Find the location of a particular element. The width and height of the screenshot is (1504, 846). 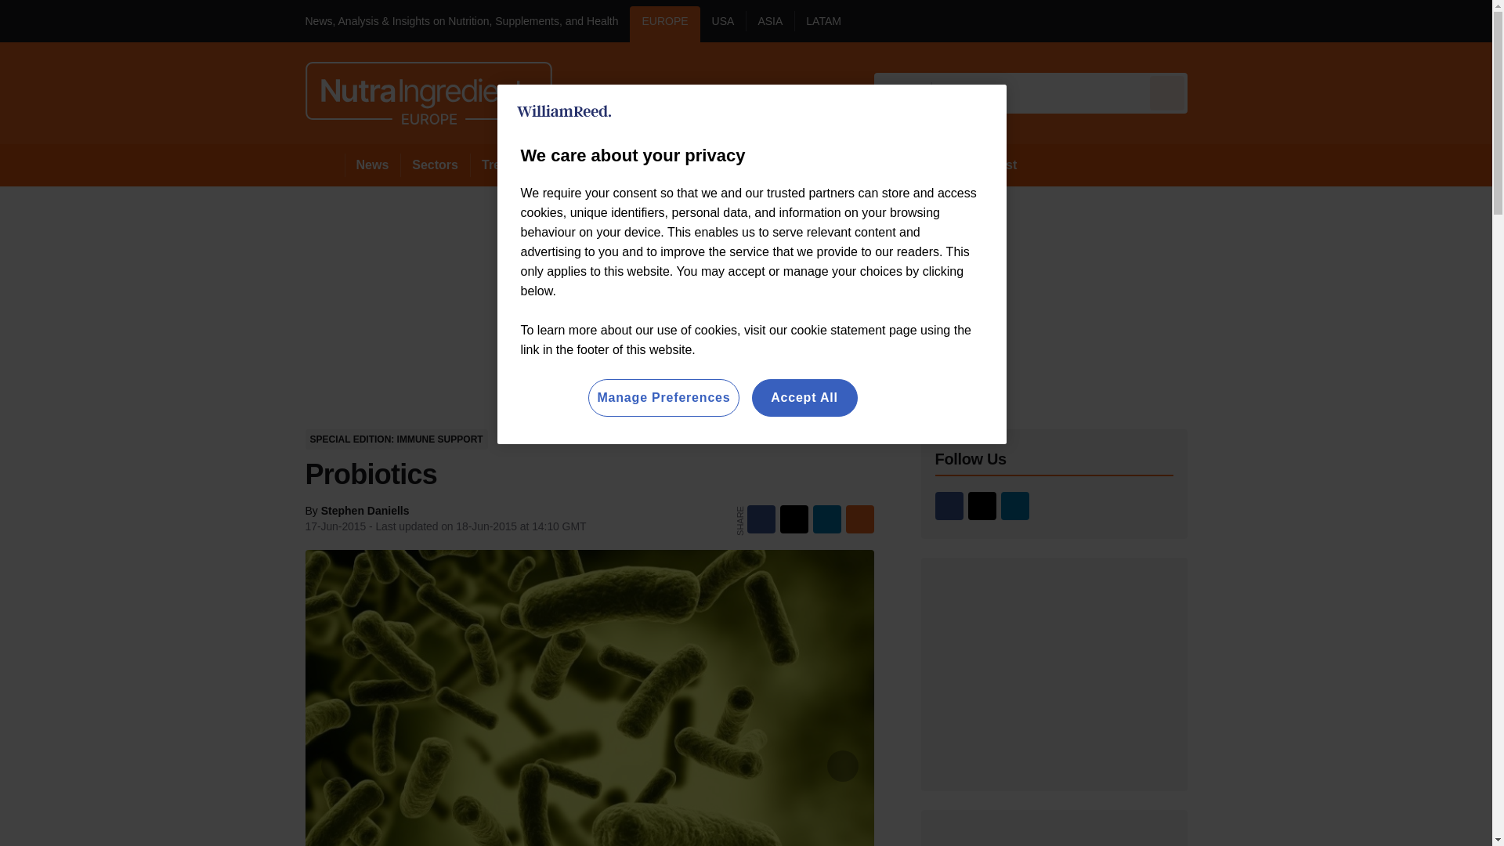

Sign in is located at coordinates (1210, 20).